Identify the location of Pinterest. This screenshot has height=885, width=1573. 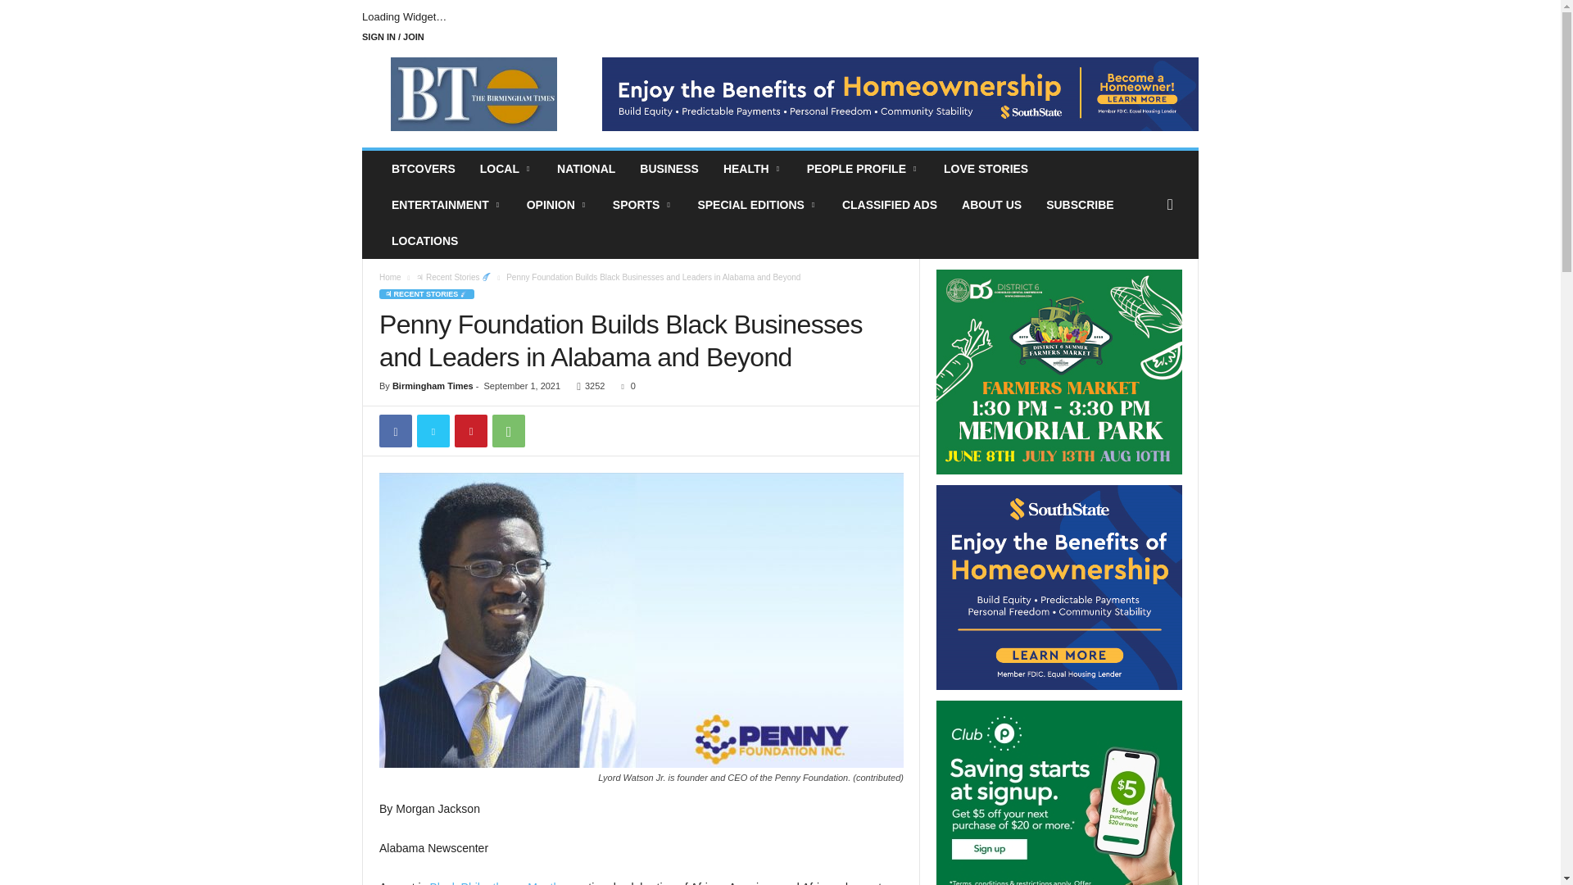
(470, 431).